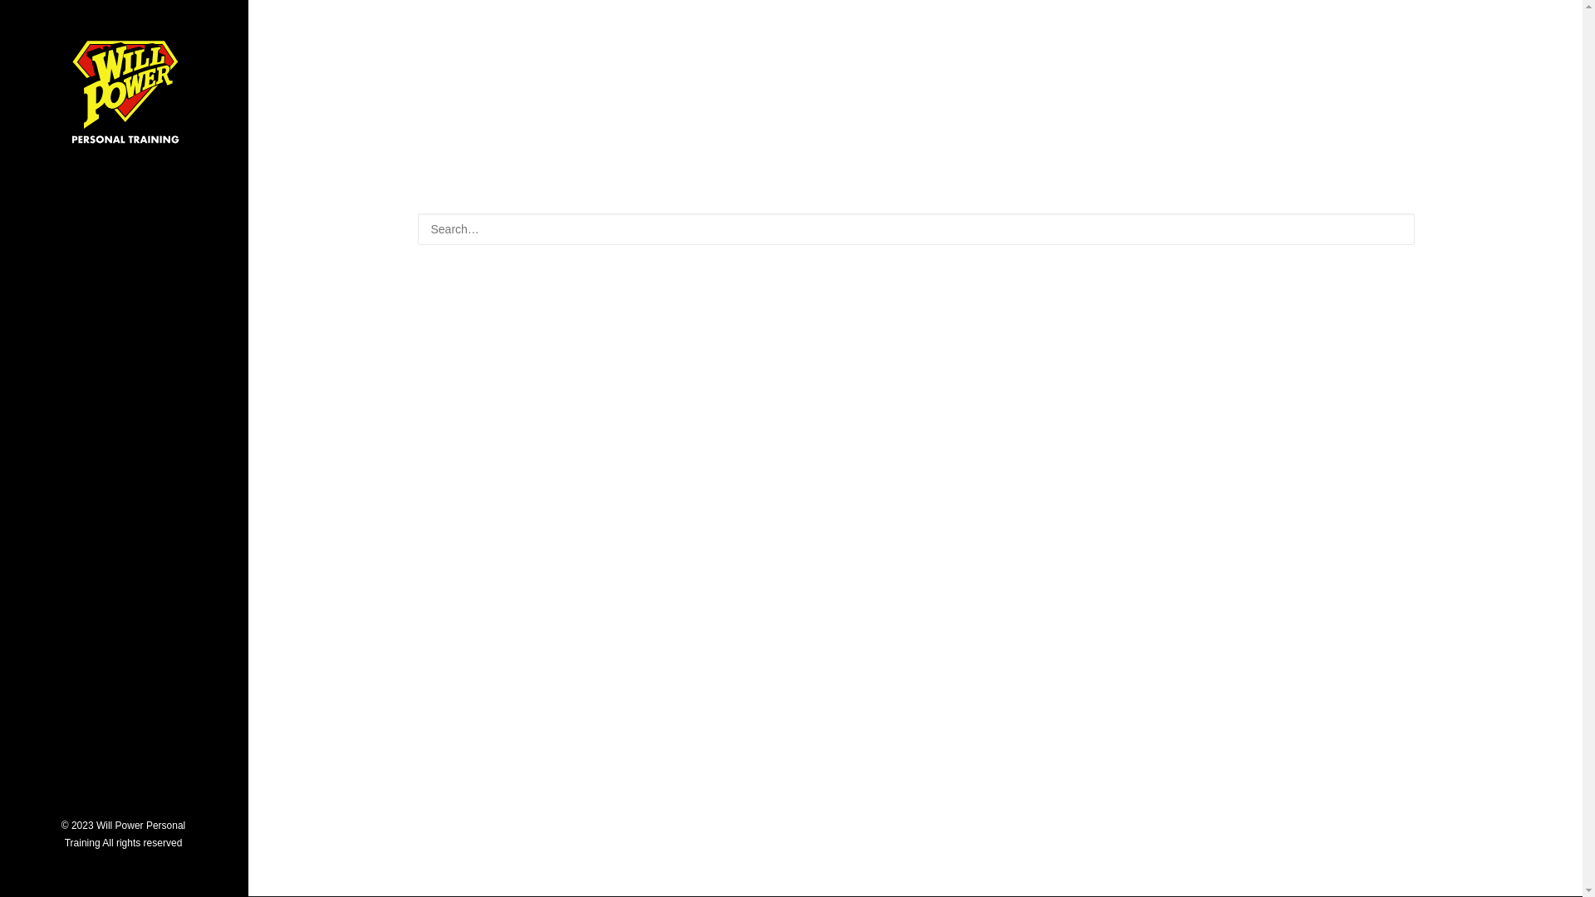  I want to click on Search for:, so click(915, 229).